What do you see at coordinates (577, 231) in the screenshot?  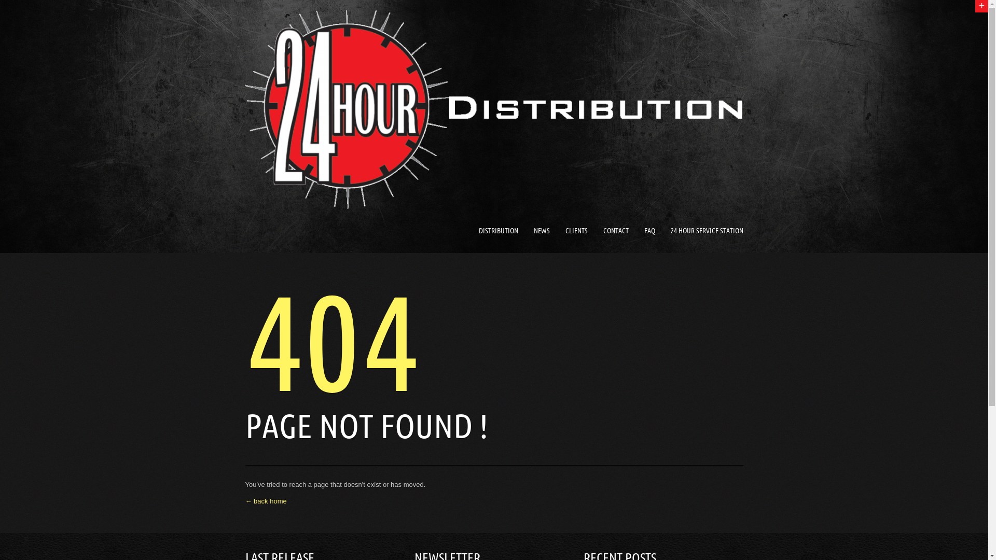 I see `CLIENTS` at bounding box center [577, 231].